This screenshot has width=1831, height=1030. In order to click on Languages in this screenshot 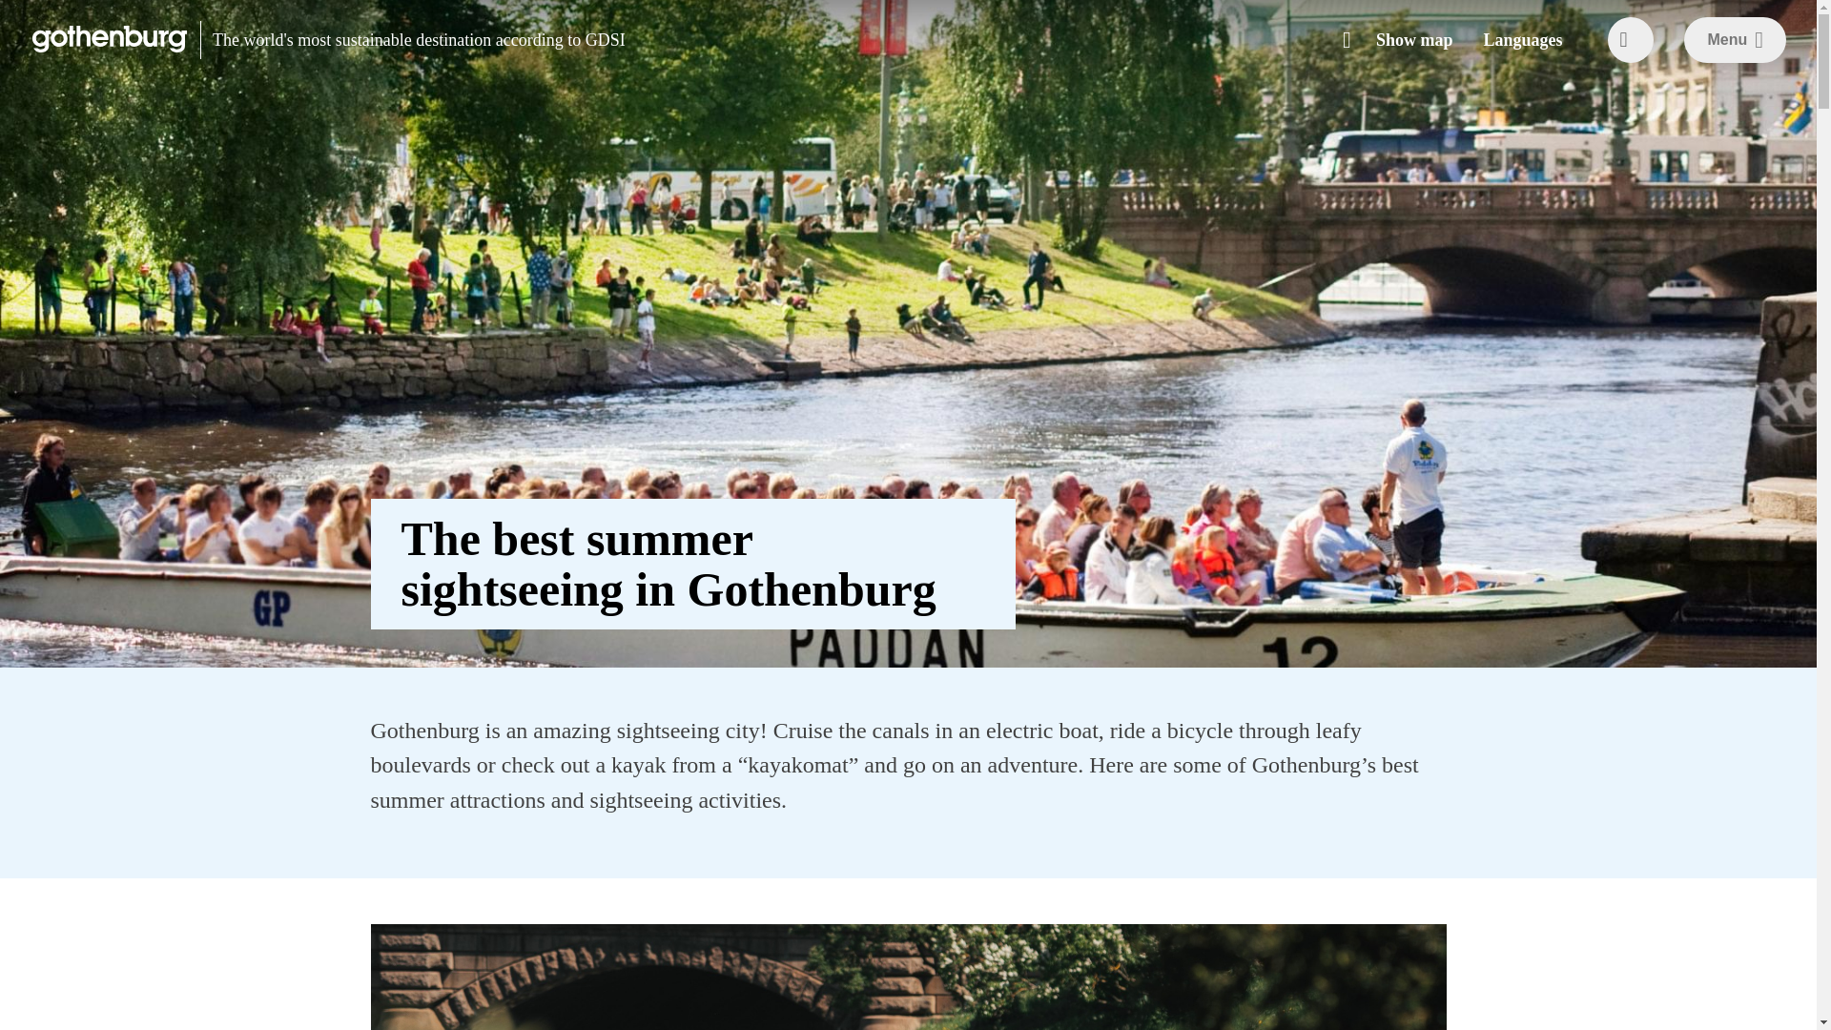, I will do `click(1522, 40)`.